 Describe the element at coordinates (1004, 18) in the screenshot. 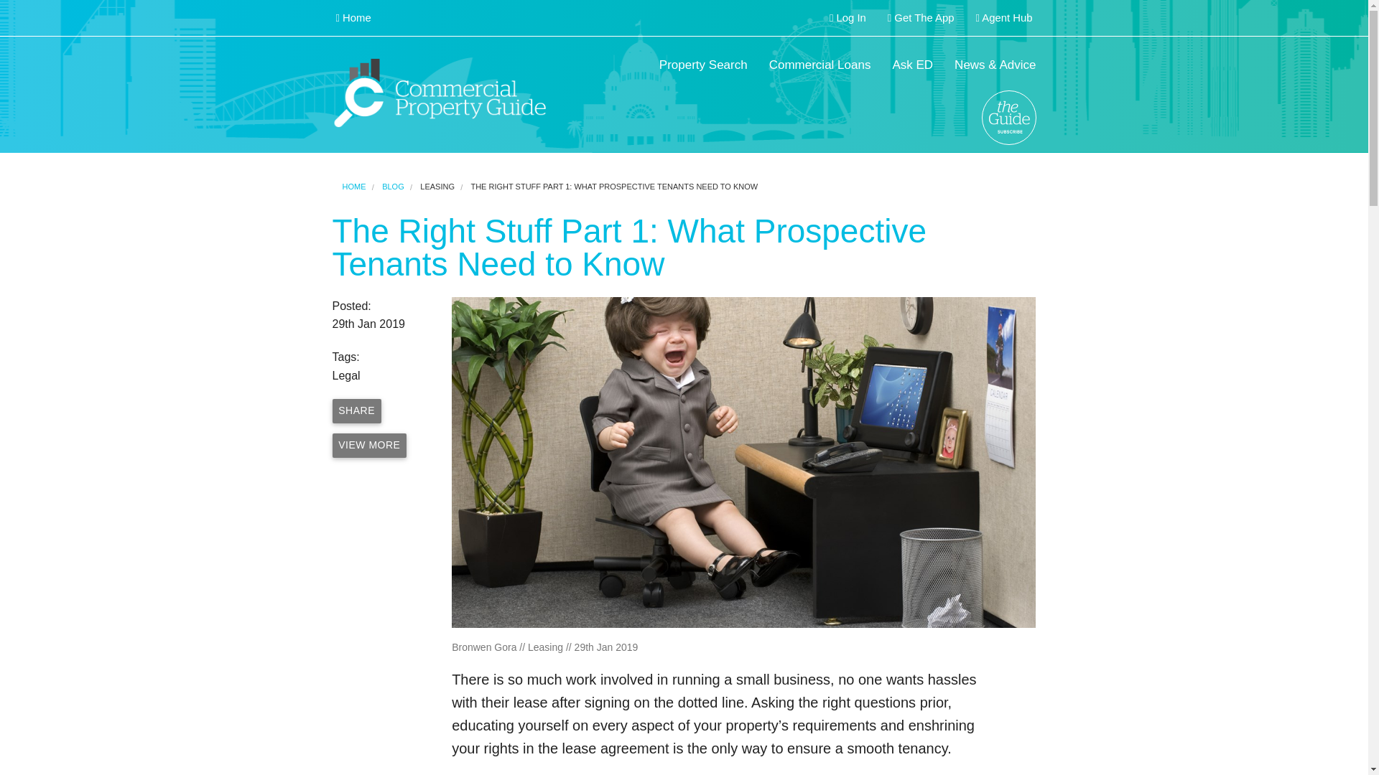

I see `Agent Hub` at that location.